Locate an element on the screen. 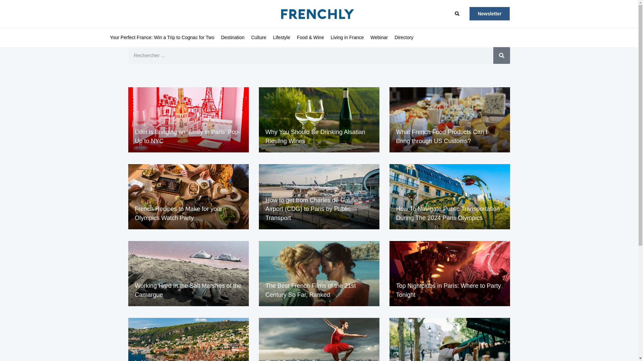 This screenshot has height=361, width=643. Lifestyle is located at coordinates (281, 37).